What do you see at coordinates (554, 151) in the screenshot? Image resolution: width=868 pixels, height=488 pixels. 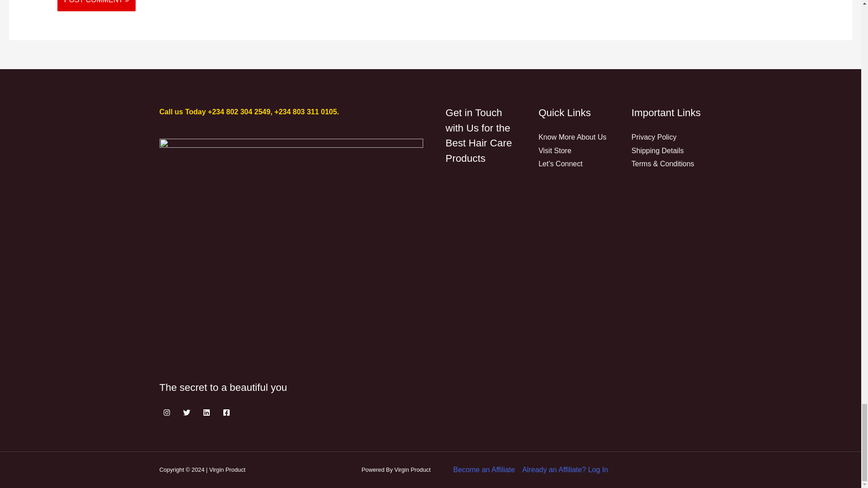 I see `Visit Store` at bounding box center [554, 151].